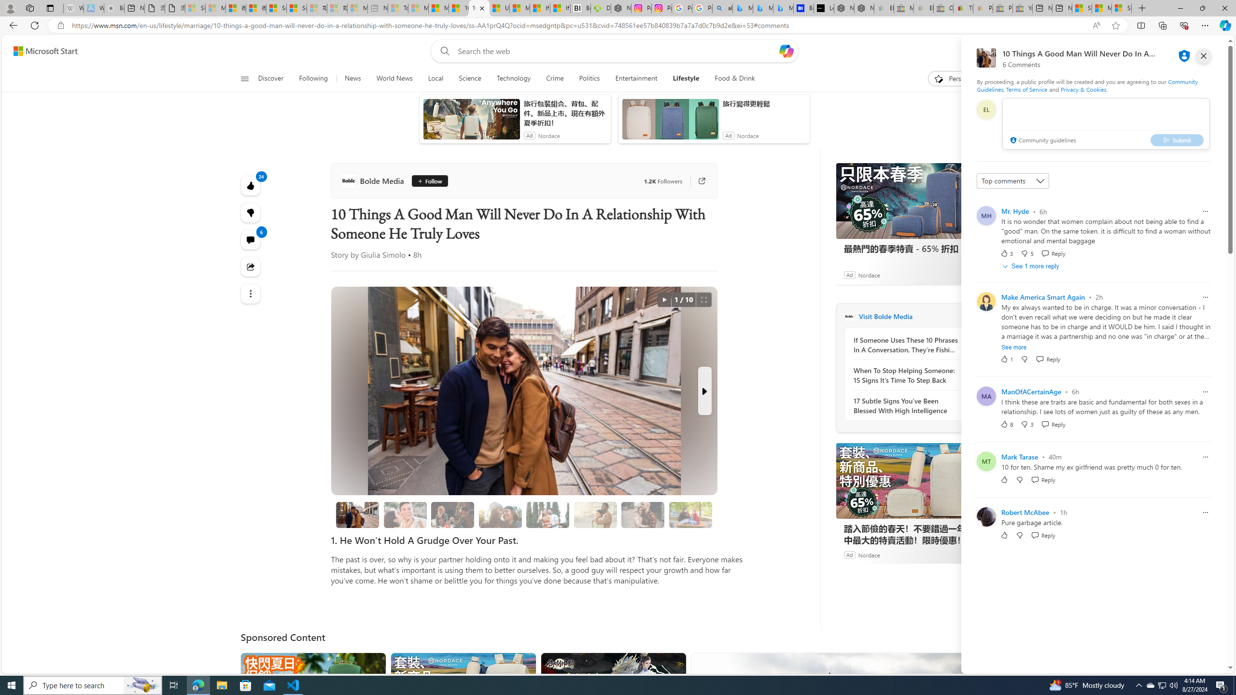  I want to click on Nordace, so click(869, 554).